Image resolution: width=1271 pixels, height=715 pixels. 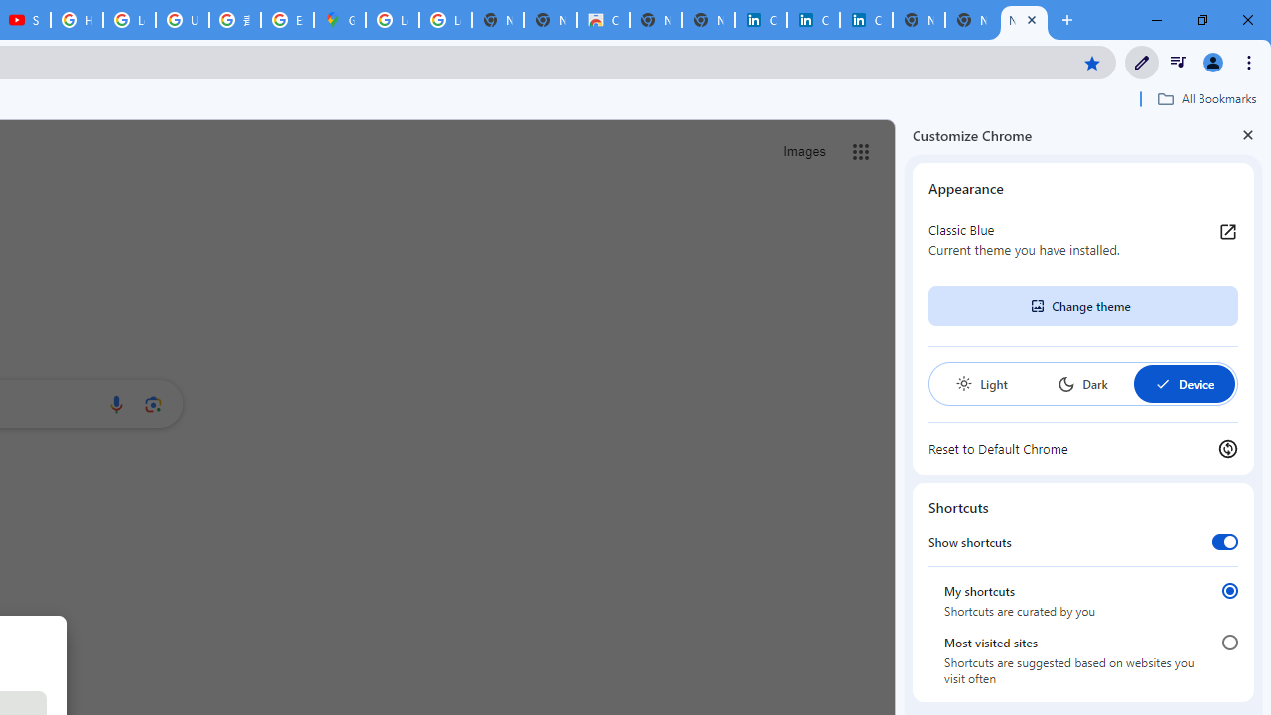 What do you see at coordinates (866, 20) in the screenshot?
I see `Copyright Policy` at bounding box center [866, 20].